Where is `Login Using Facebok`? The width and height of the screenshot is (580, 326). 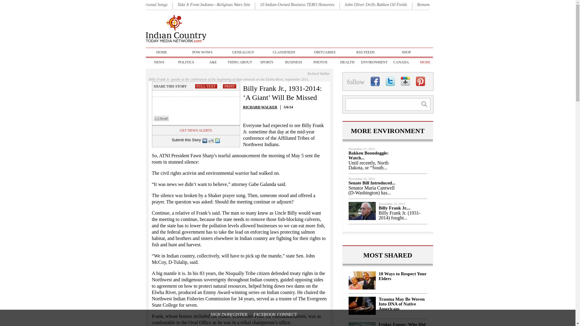 Login Using Facebok is located at coordinates (275, 315).